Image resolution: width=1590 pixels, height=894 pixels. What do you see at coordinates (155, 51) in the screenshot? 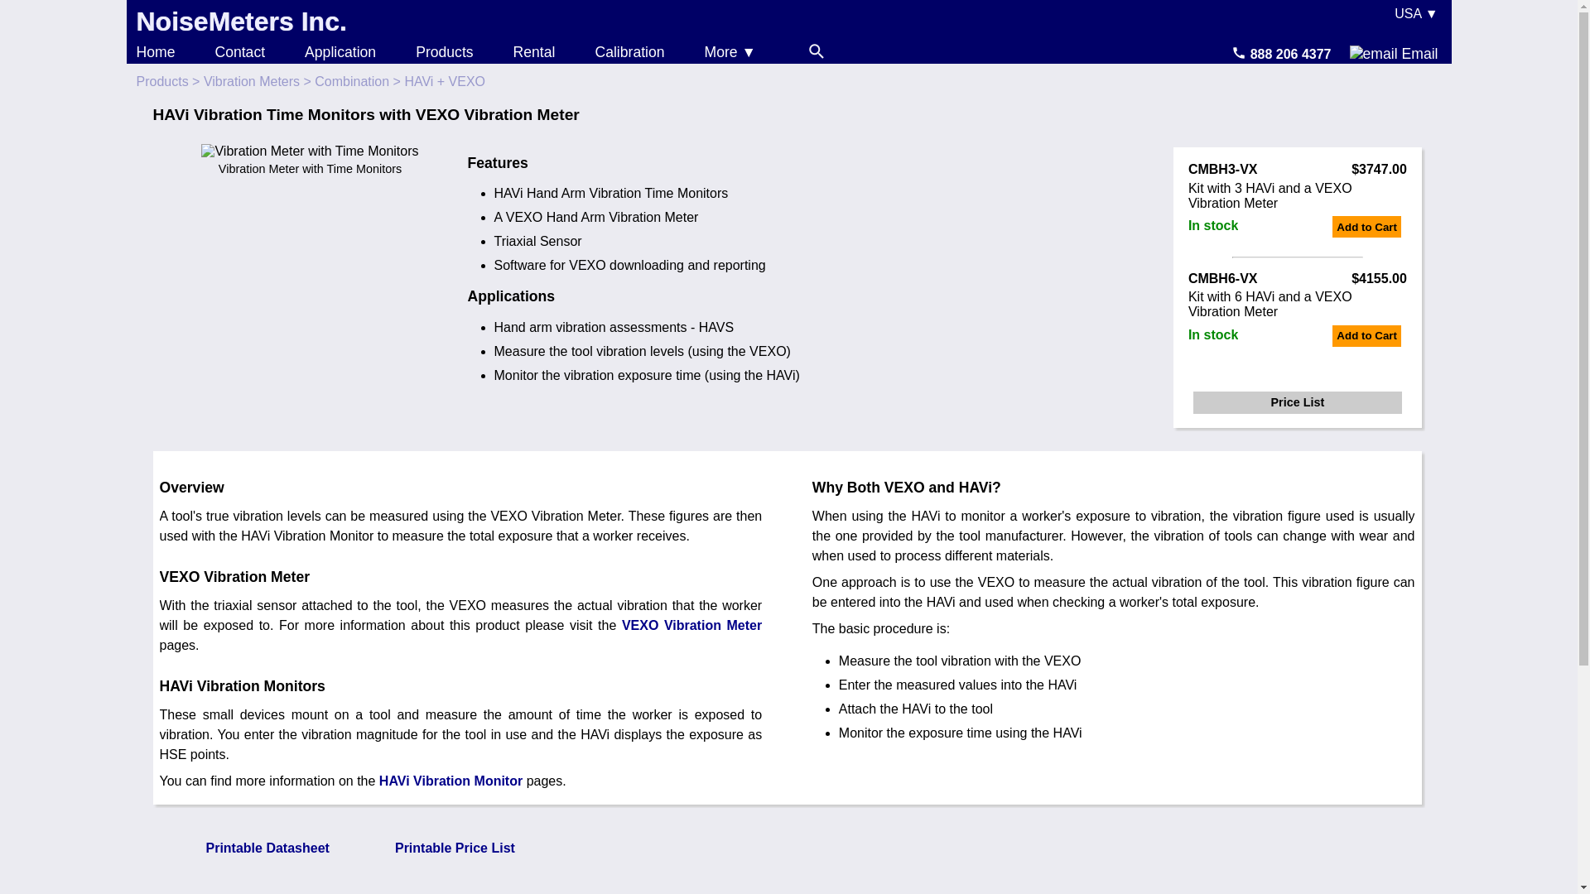
I see `Home` at bounding box center [155, 51].